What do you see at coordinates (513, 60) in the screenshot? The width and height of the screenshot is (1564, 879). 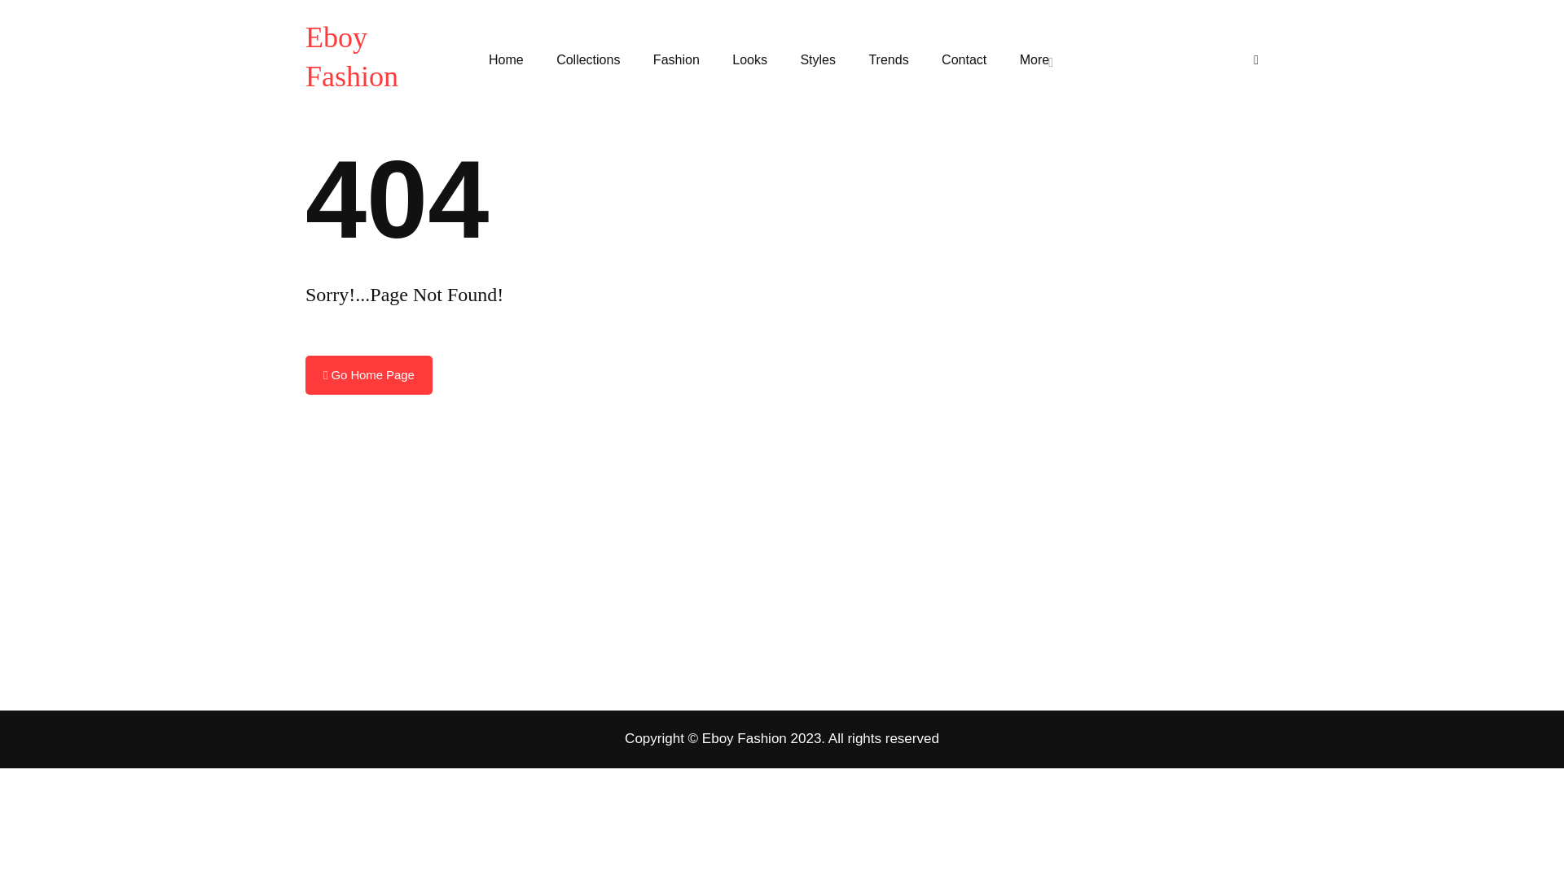 I see `Home` at bounding box center [513, 60].